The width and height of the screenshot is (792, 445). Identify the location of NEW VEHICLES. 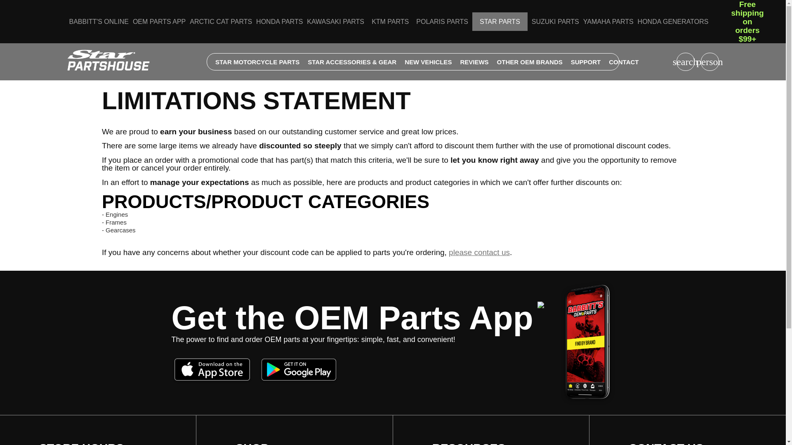
(428, 61).